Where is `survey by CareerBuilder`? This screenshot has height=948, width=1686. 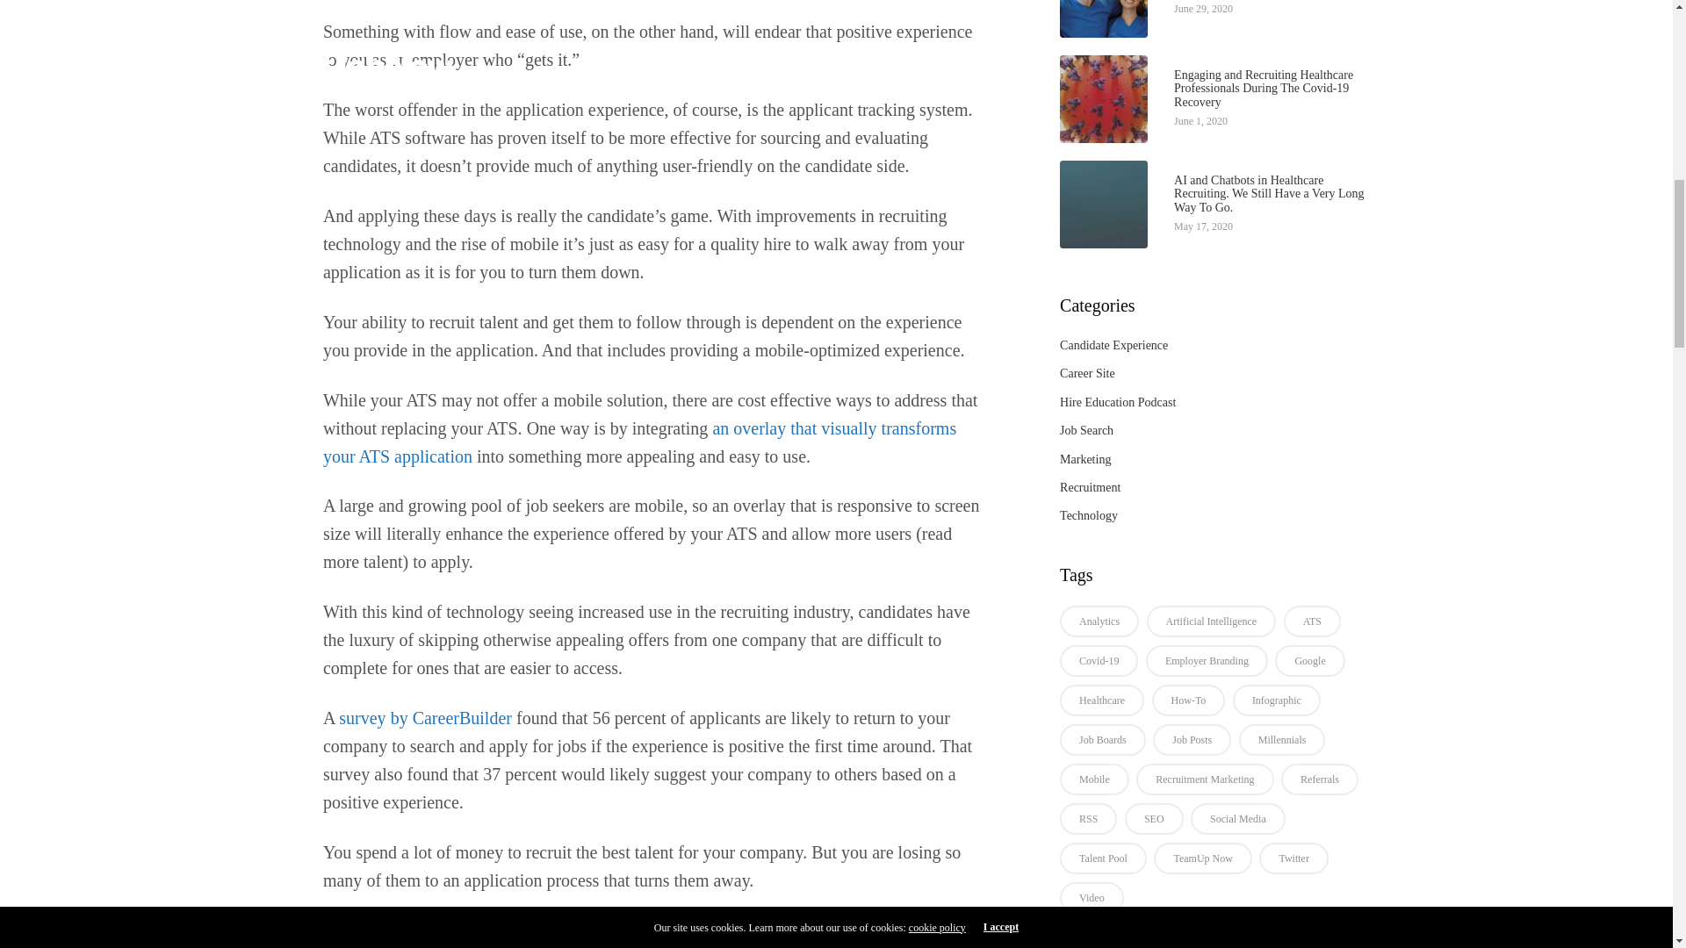
survey by CareerBuilder is located at coordinates (425, 718).